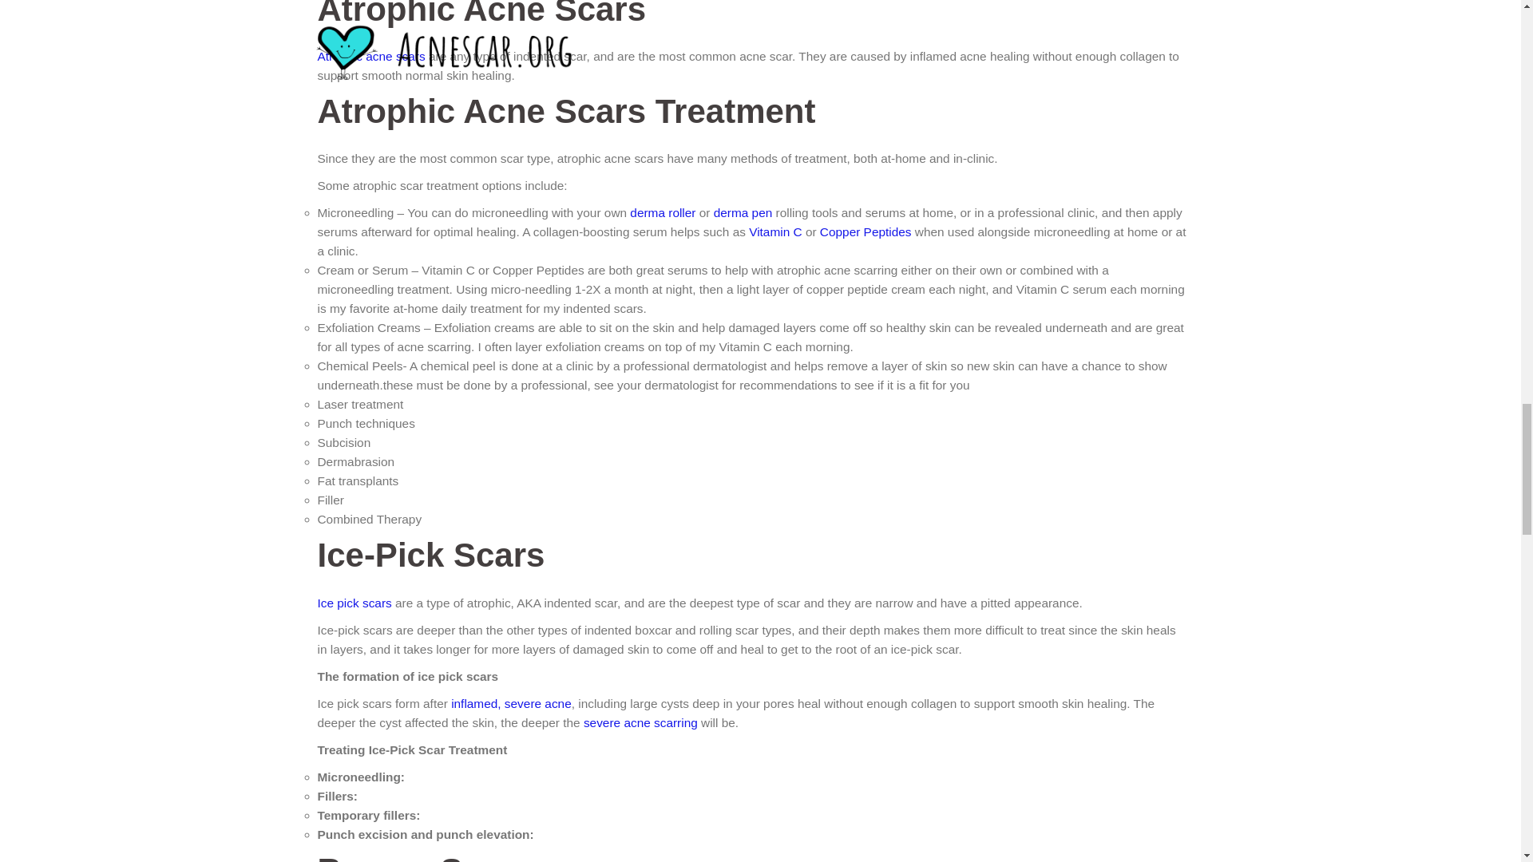 Image resolution: width=1533 pixels, height=862 pixels. What do you see at coordinates (743, 212) in the screenshot?
I see `derma pen` at bounding box center [743, 212].